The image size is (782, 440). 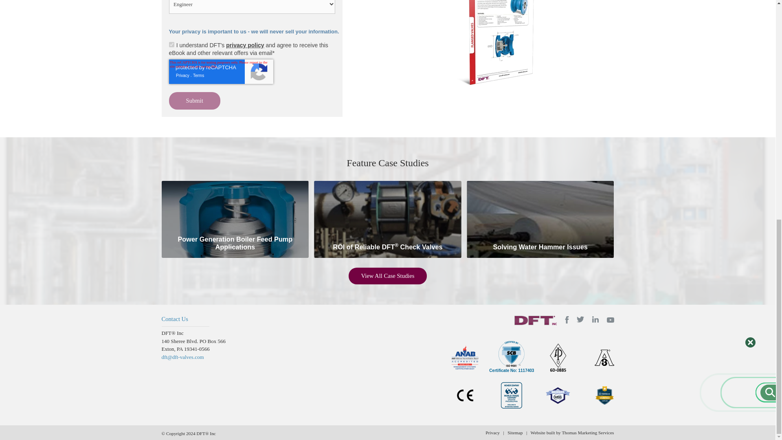 What do you see at coordinates (558, 358) in the screenshot?
I see `API` at bounding box center [558, 358].